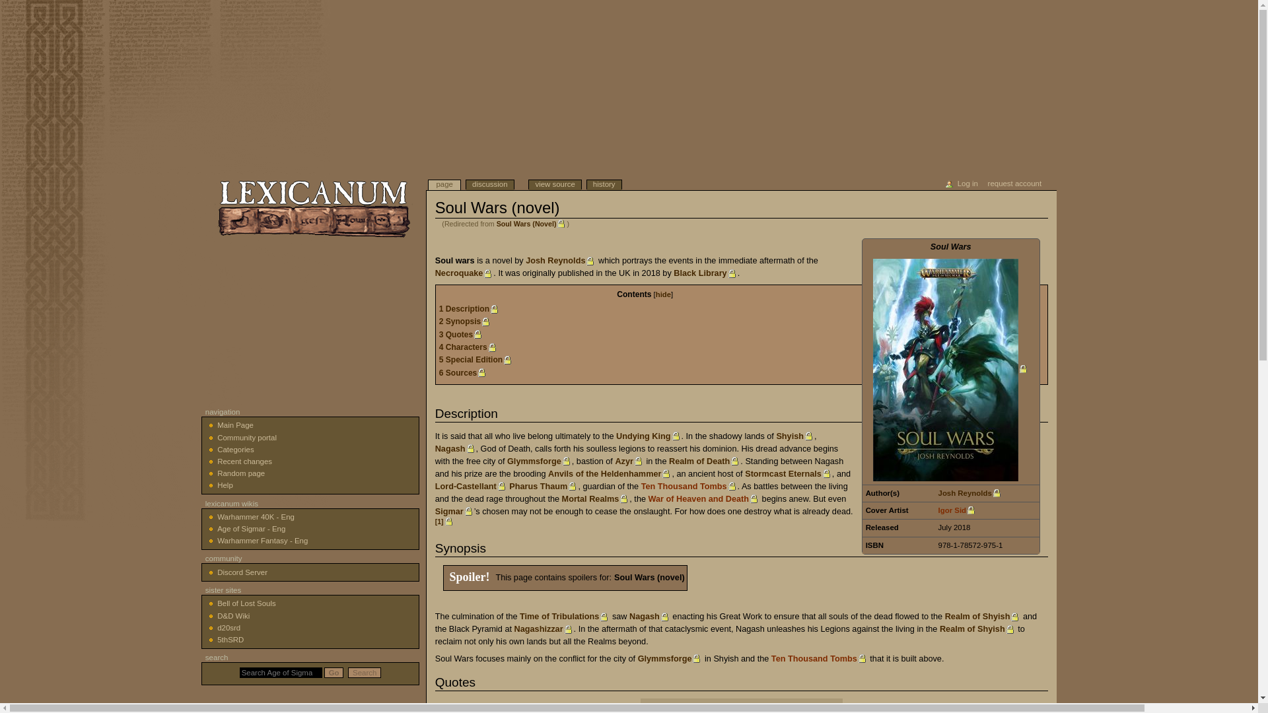  Describe the element at coordinates (789, 473) in the screenshot. I see `Stormcast Eternals` at that location.